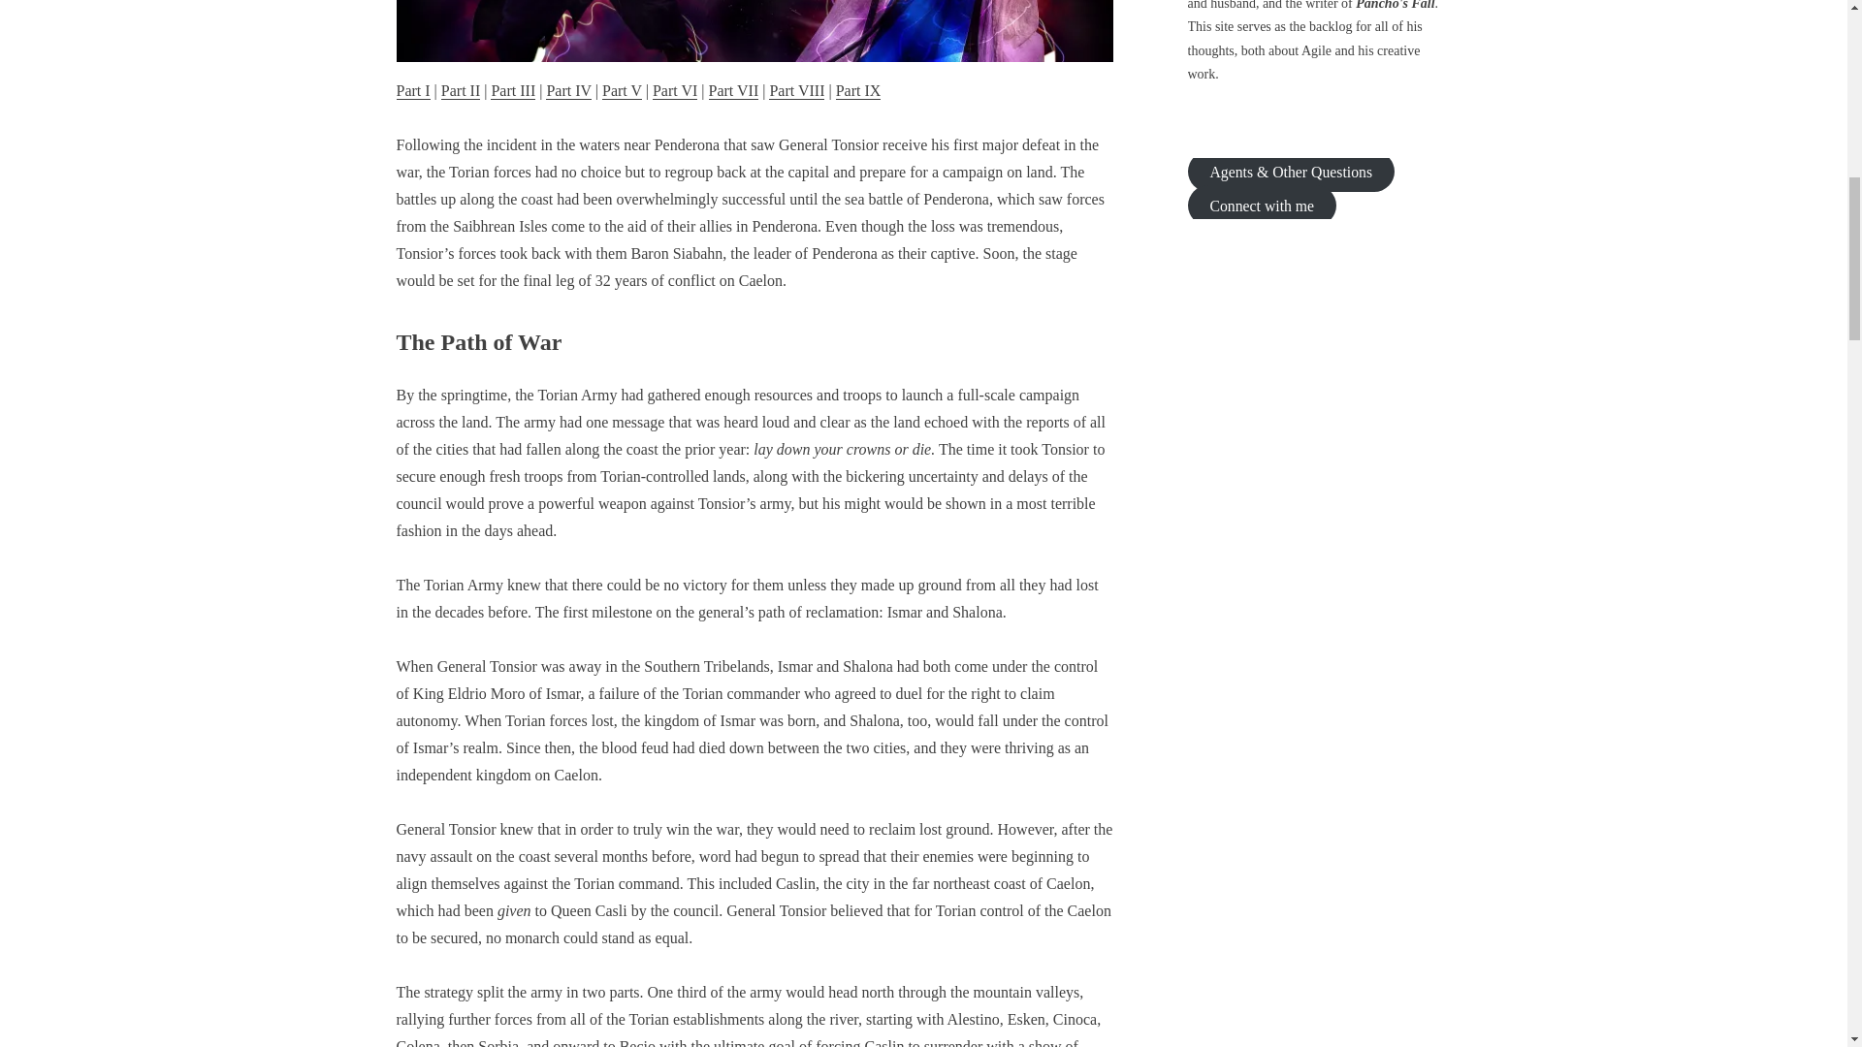 The height and width of the screenshot is (1047, 1862). What do you see at coordinates (567, 90) in the screenshot?
I see `Part IV` at bounding box center [567, 90].